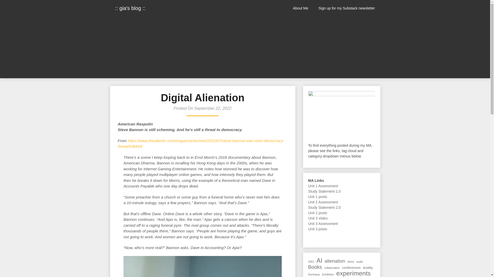 The image size is (494, 277). What do you see at coordinates (354, 273) in the screenshot?
I see `experiments` at bounding box center [354, 273].